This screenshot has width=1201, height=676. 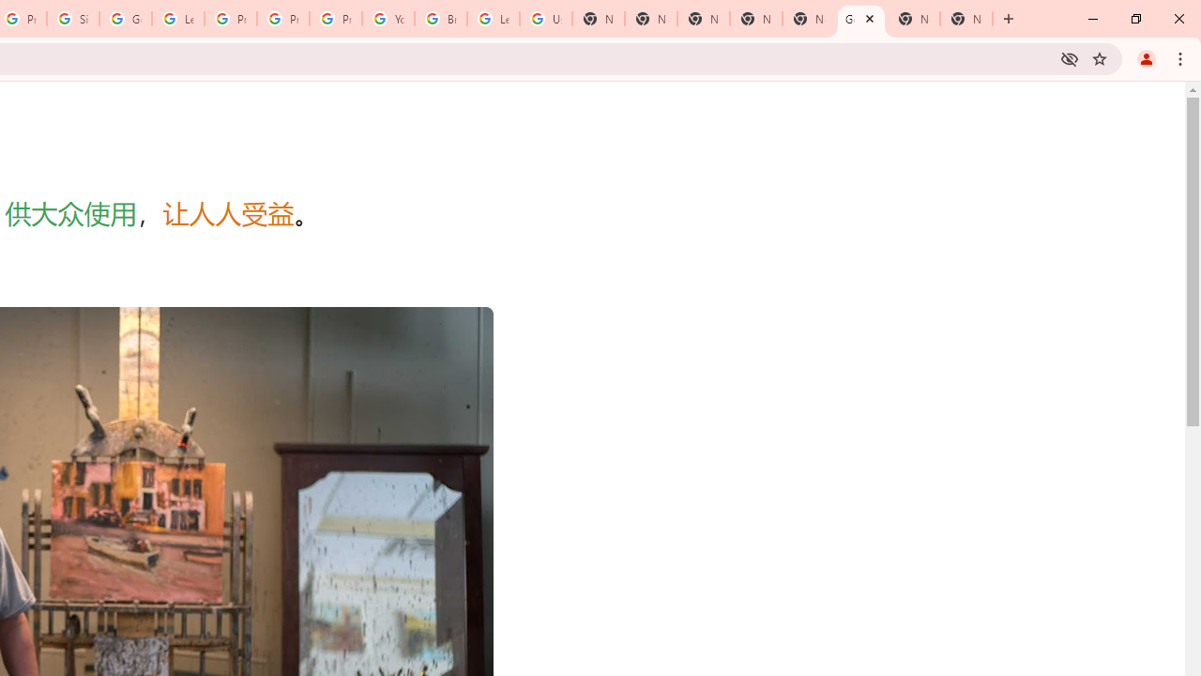 What do you see at coordinates (440, 19) in the screenshot?
I see `Browse Chrome as a guest - Computer - Google Chrome Help` at bounding box center [440, 19].